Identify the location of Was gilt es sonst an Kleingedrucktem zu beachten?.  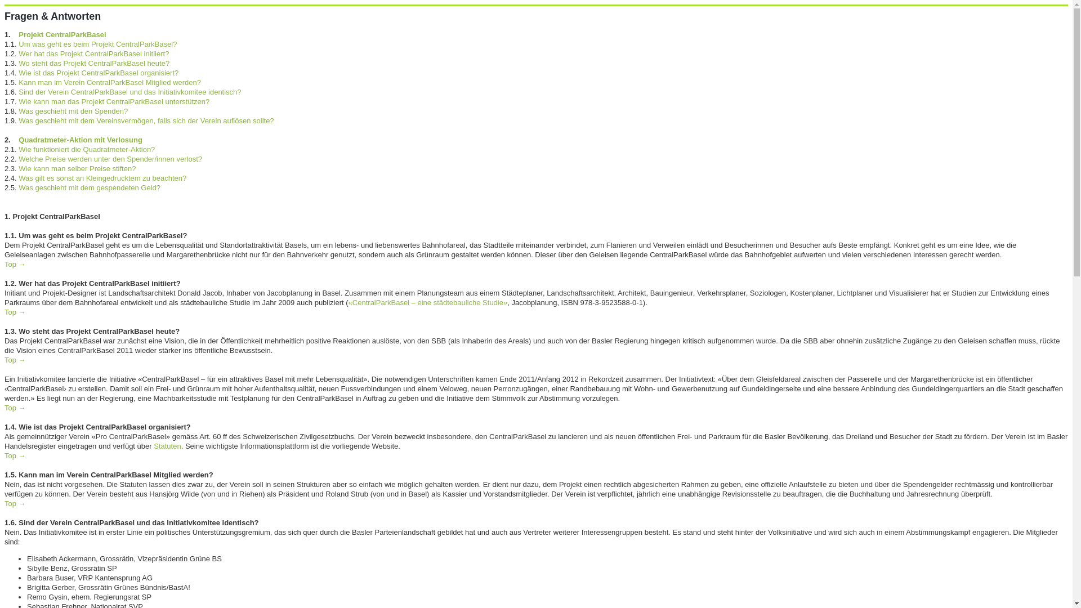
(102, 178).